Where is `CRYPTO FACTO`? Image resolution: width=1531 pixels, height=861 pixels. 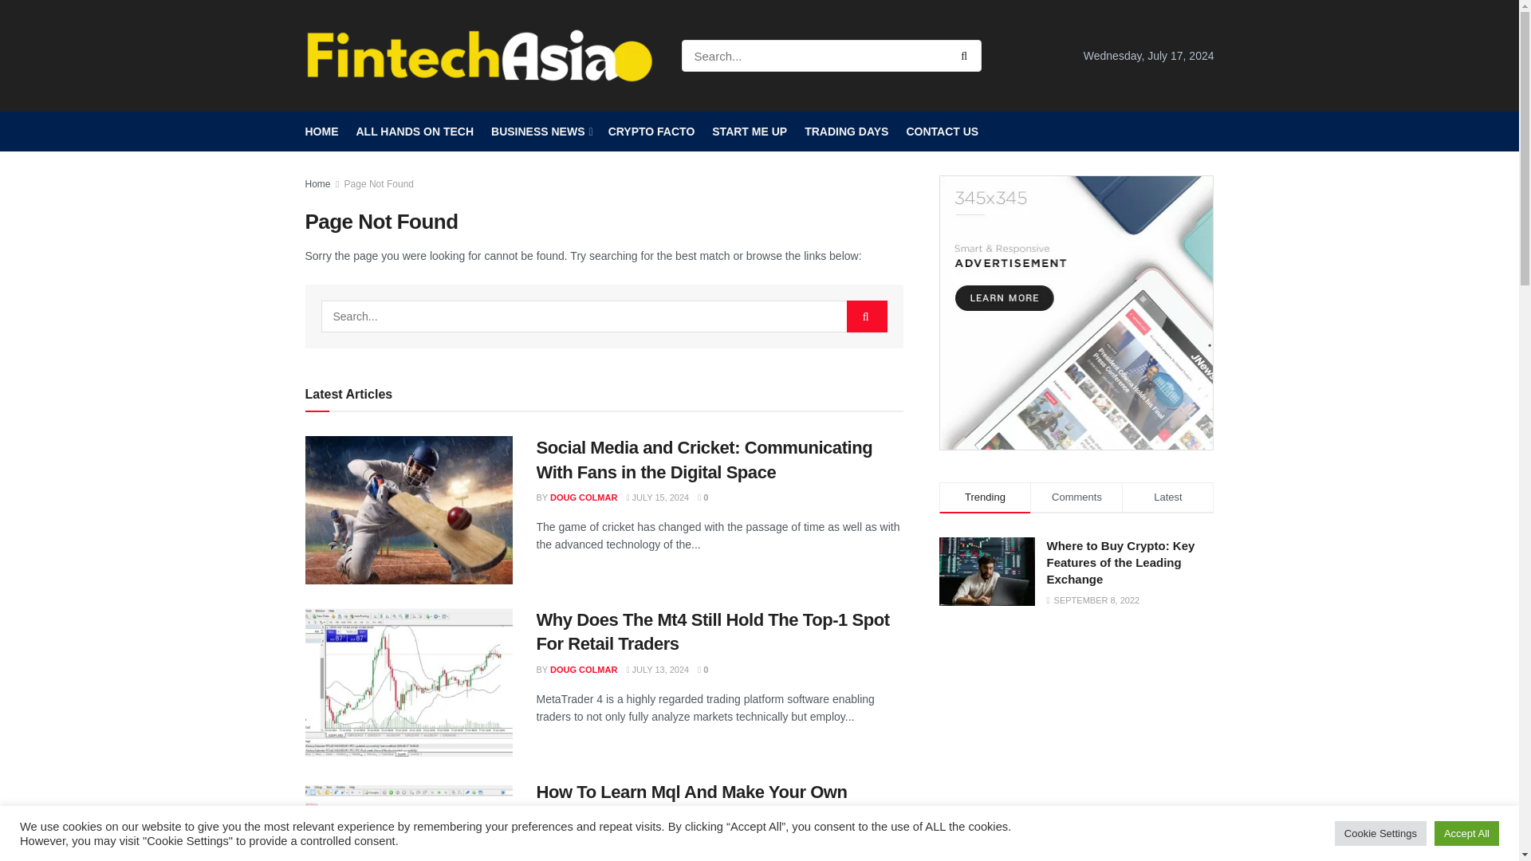 CRYPTO FACTO is located at coordinates (651, 132).